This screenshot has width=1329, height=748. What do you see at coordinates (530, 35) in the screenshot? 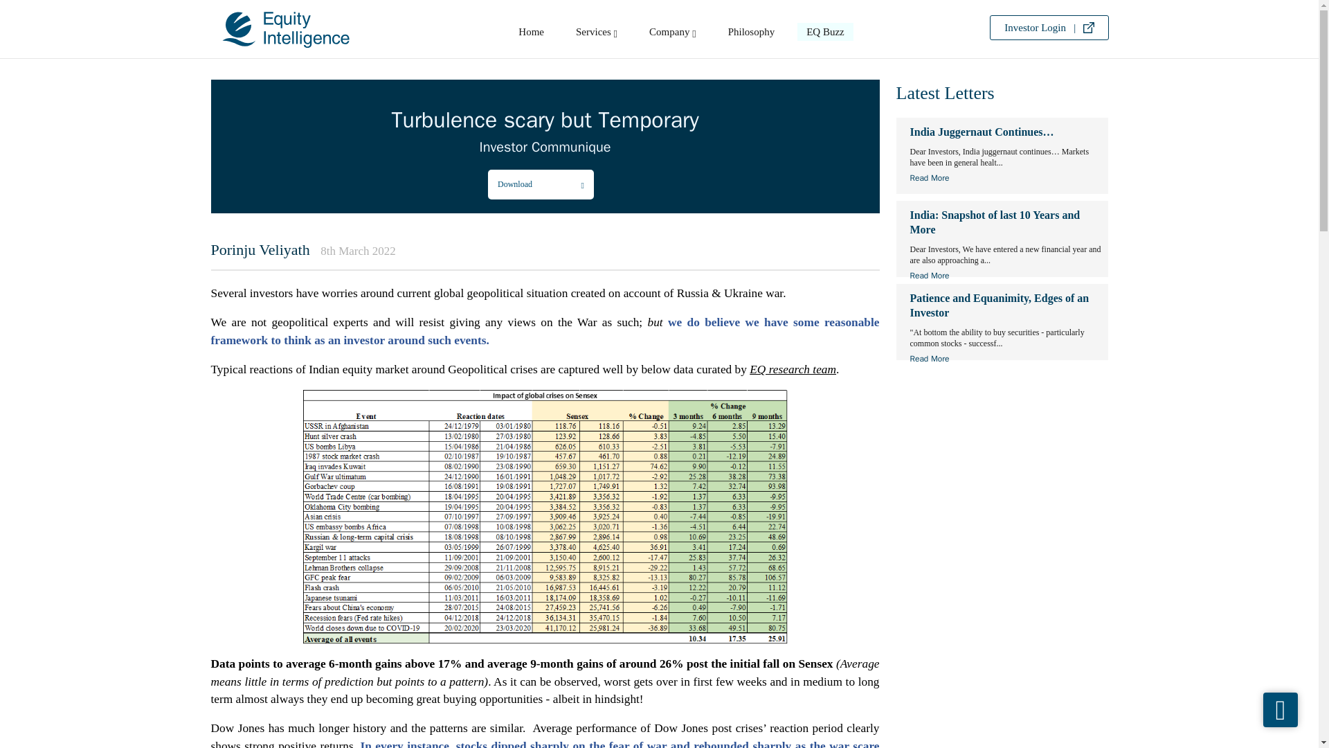
I see `Home` at bounding box center [530, 35].